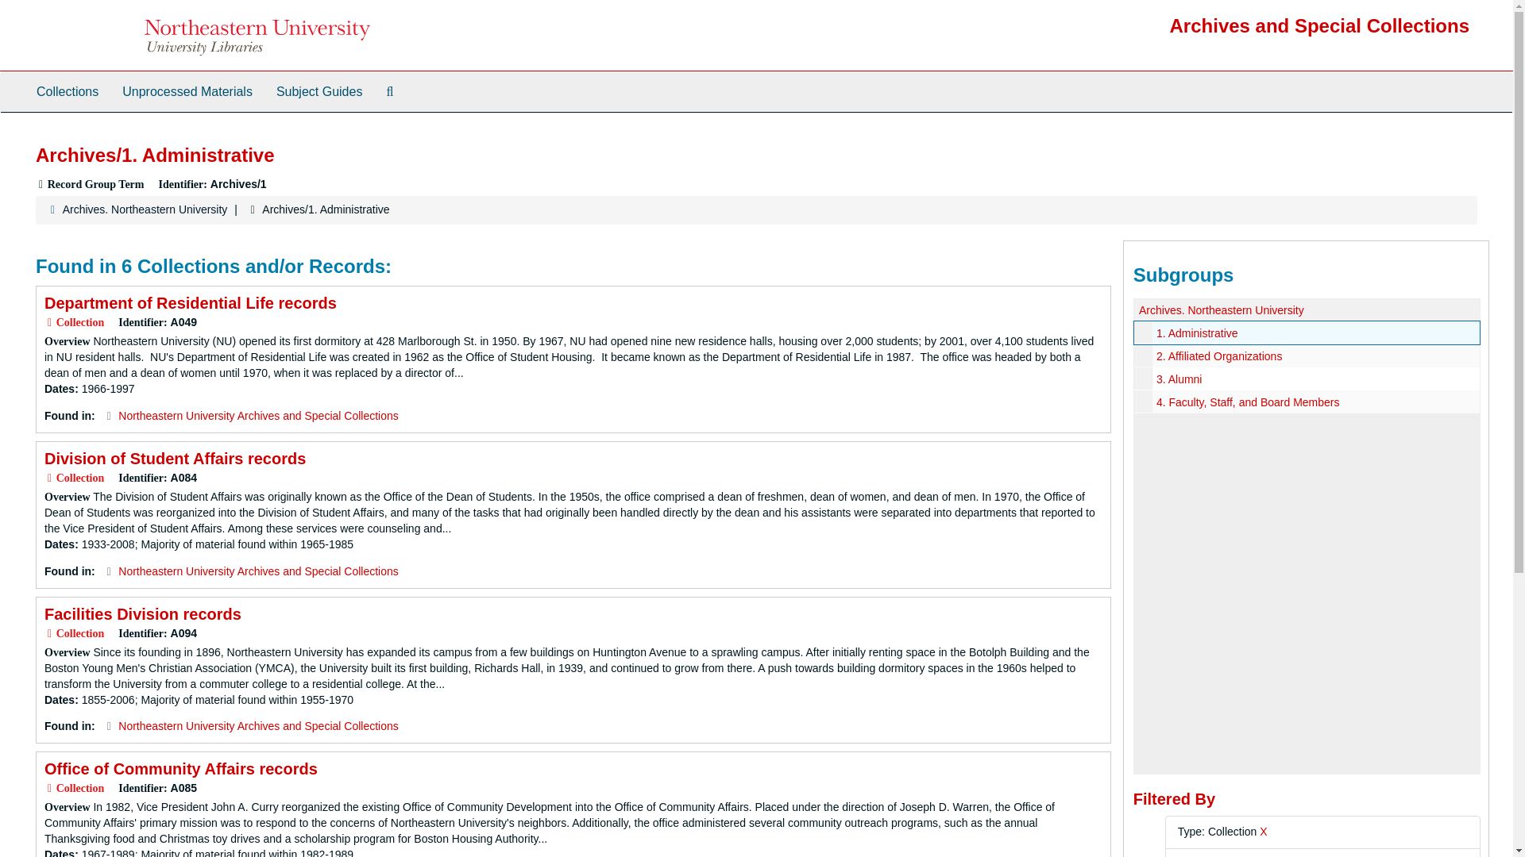 The width and height of the screenshot is (1525, 857). I want to click on Archives. Northeastern University, so click(145, 209).